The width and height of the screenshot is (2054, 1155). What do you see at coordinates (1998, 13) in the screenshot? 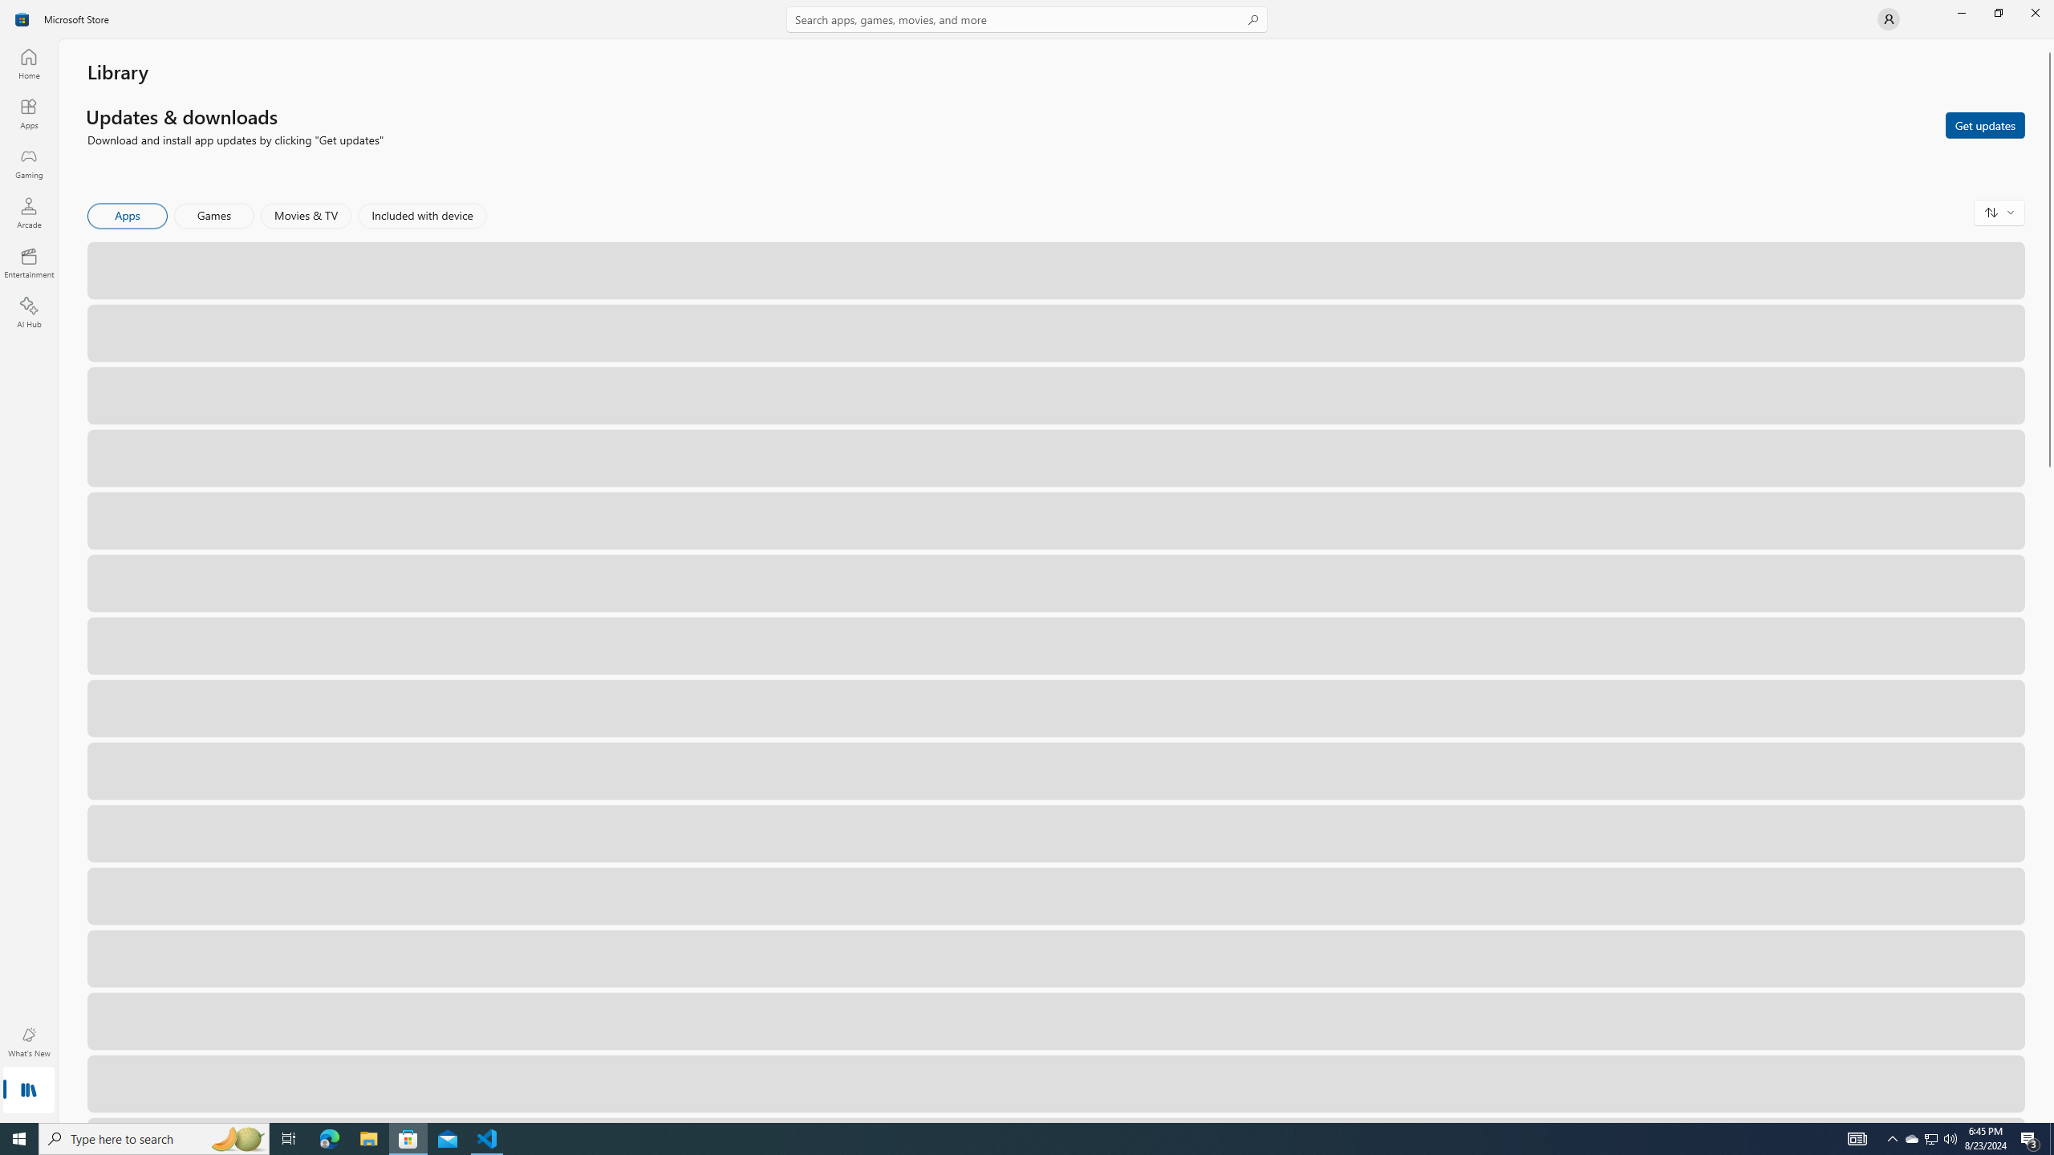
I see `Restore Microsoft Store` at bounding box center [1998, 13].